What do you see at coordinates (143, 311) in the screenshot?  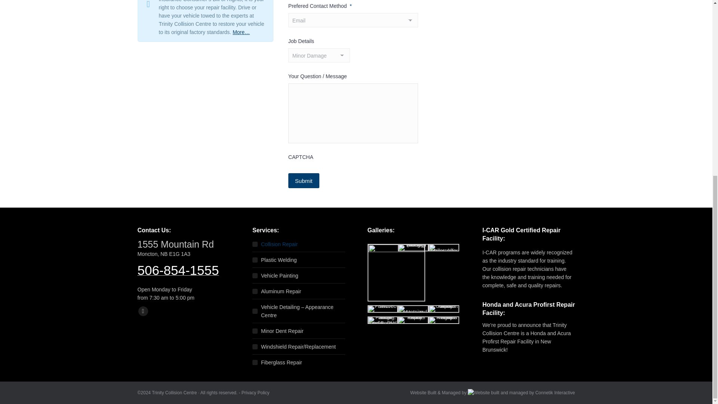 I see `Facebook page opens in new window` at bounding box center [143, 311].